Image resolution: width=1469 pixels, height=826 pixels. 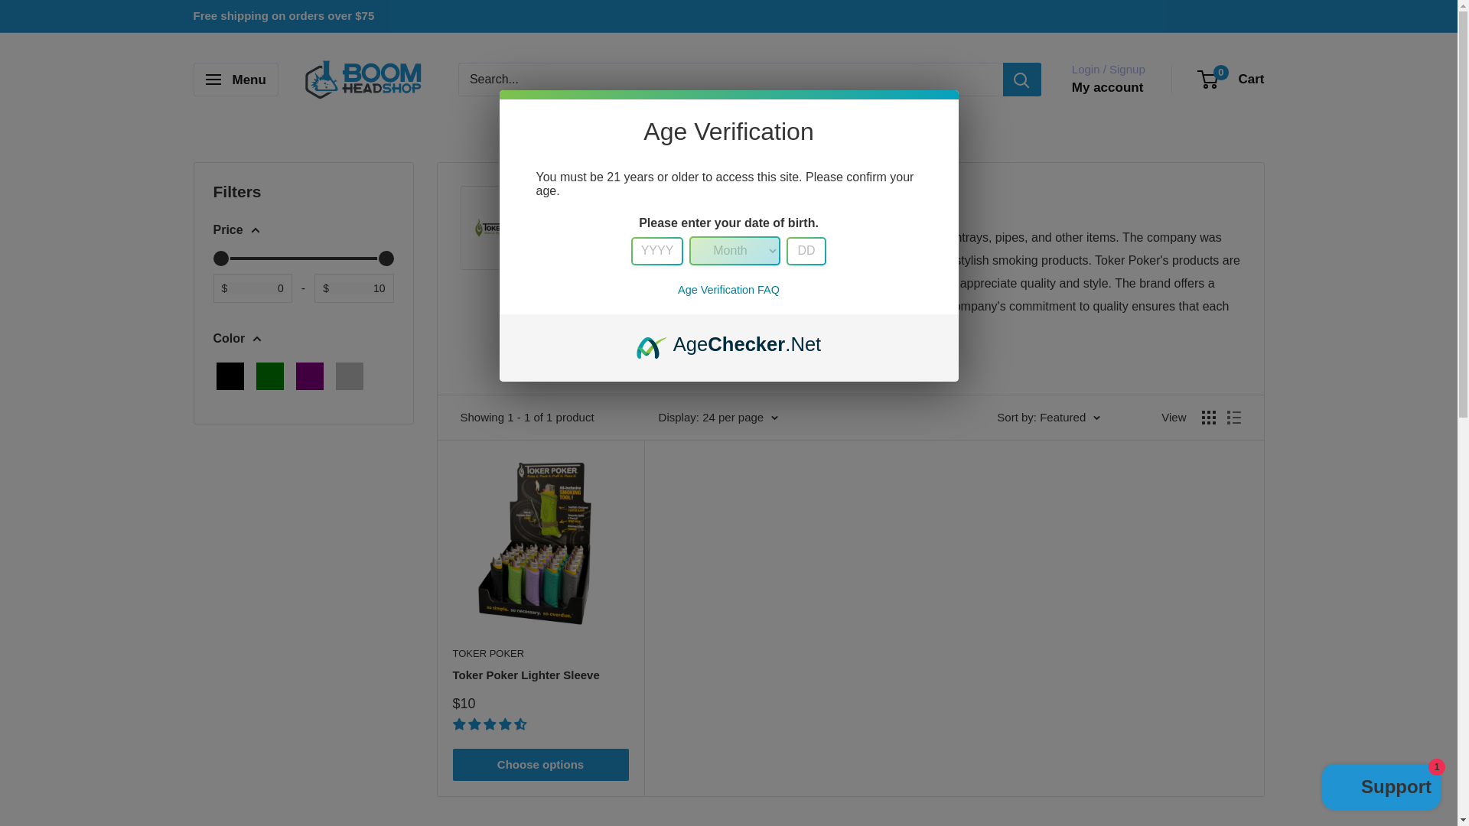 What do you see at coordinates (1382, 789) in the screenshot?
I see `Shopify online store chat` at bounding box center [1382, 789].